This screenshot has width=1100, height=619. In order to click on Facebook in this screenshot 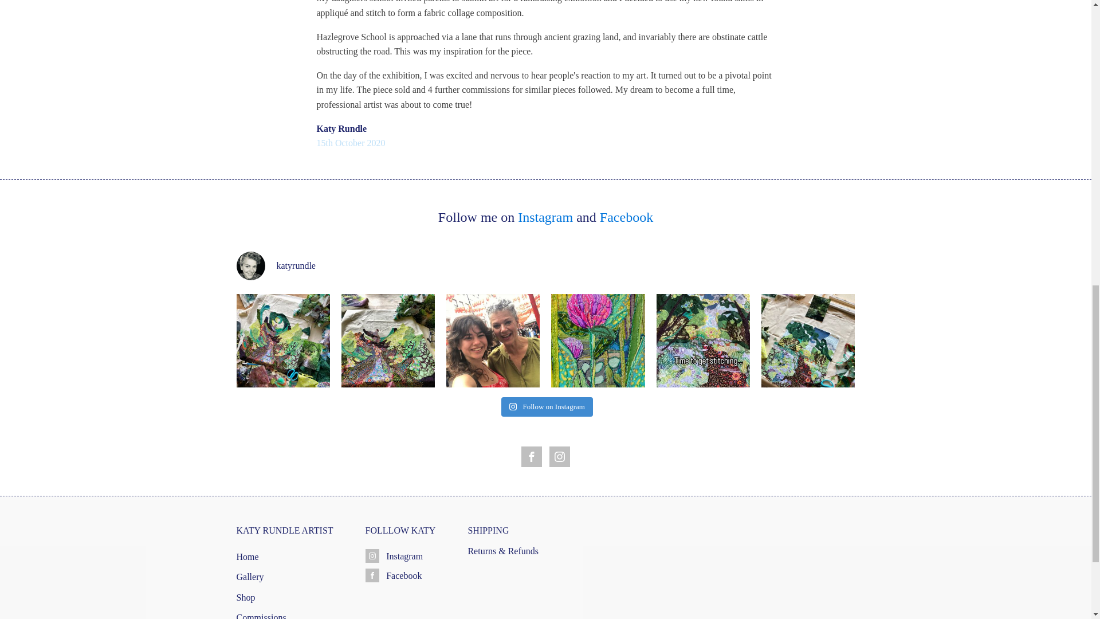, I will do `click(626, 217)`.